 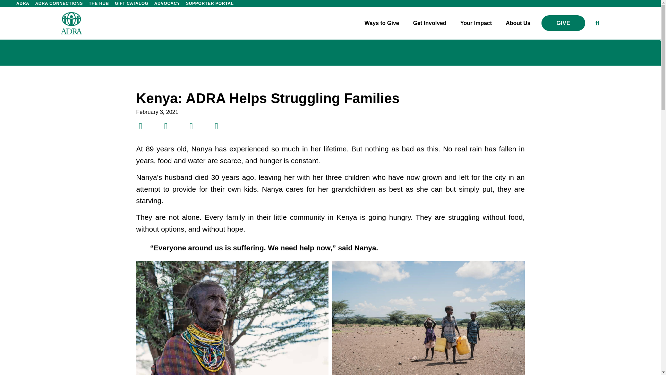 I want to click on SUPPORTER PORTAL, so click(x=210, y=3).